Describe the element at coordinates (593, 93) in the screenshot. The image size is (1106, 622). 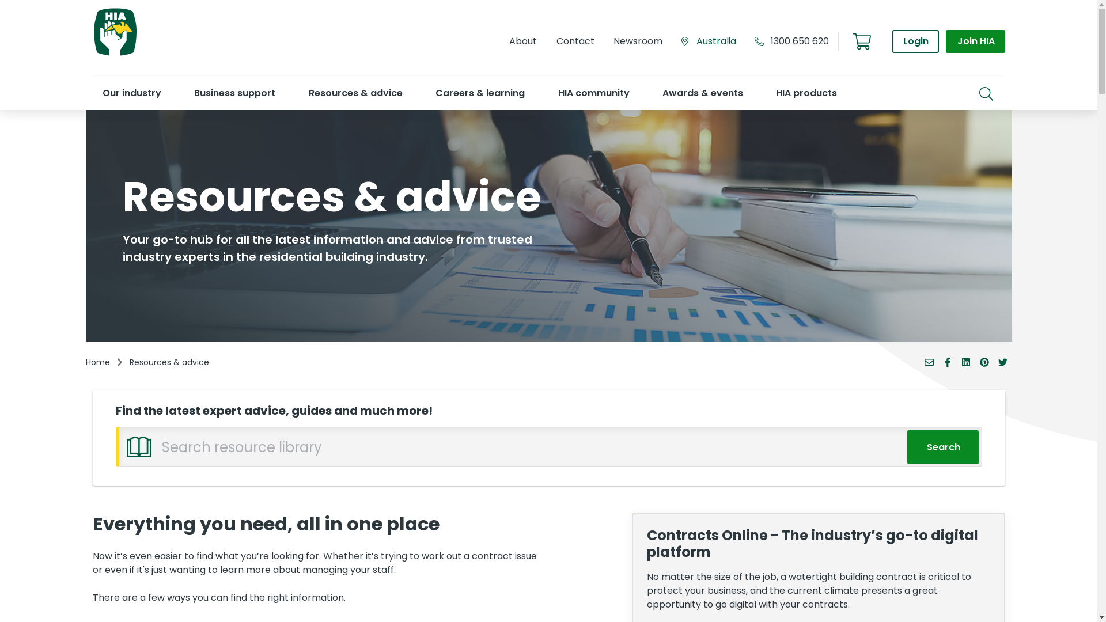
I see `HIA community` at that location.